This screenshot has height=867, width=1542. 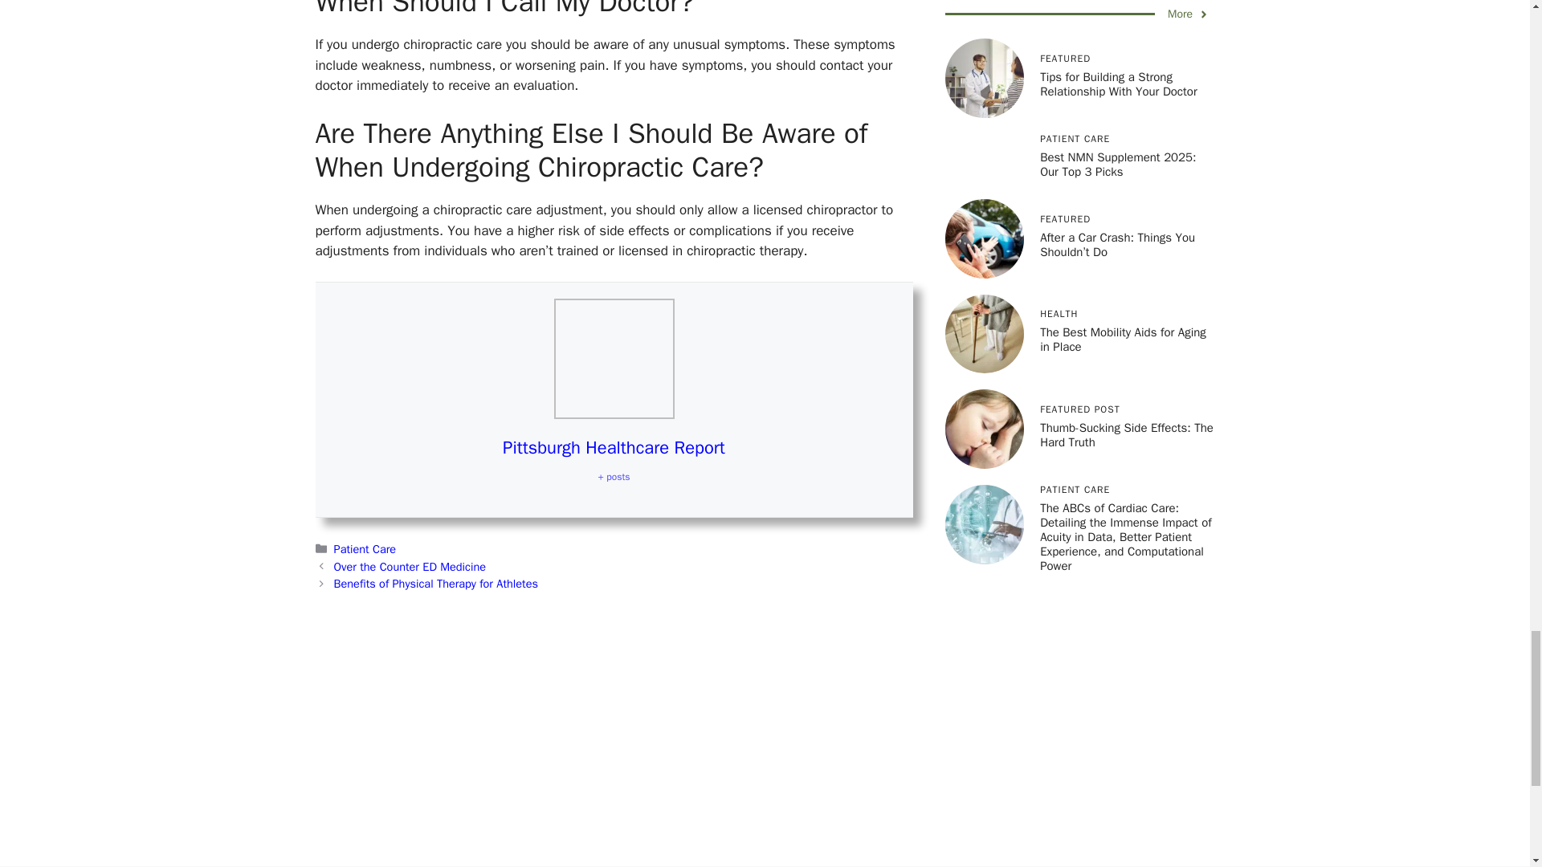 What do you see at coordinates (436, 583) in the screenshot?
I see `Benefits of Physical Therapy for Athletes` at bounding box center [436, 583].